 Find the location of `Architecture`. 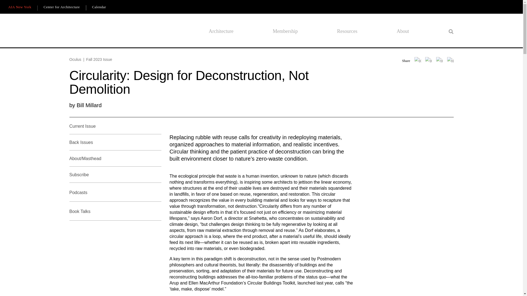

Architecture is located at coordinates (221, 31).